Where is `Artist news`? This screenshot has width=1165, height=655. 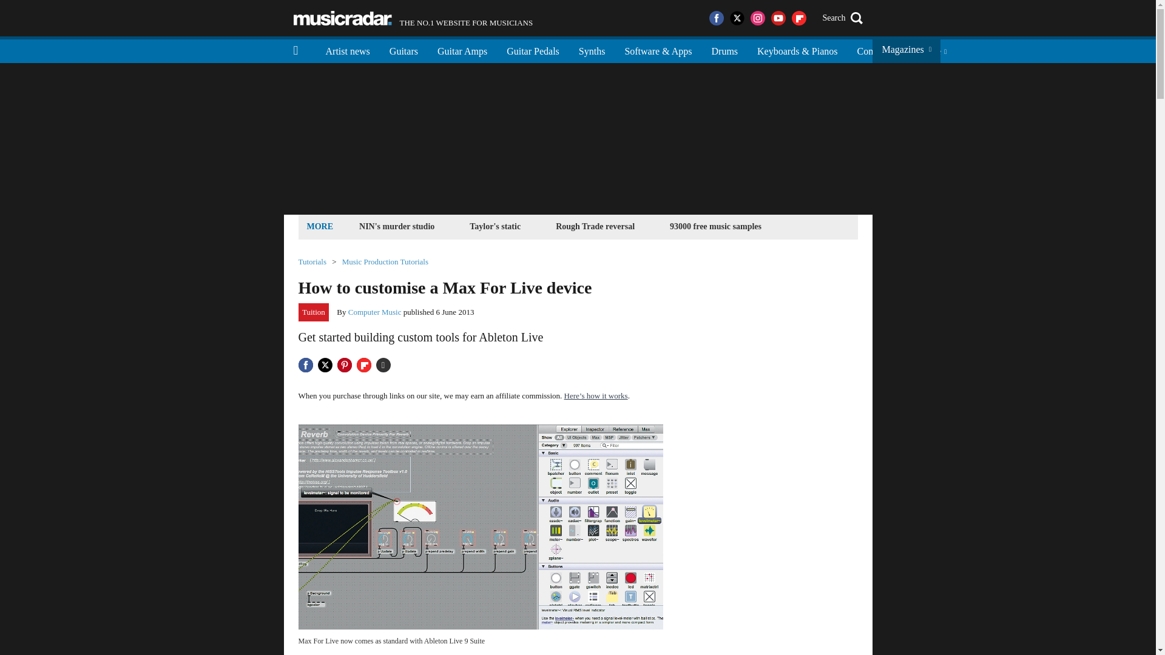 Artist news is located at coordinates (347, 50).